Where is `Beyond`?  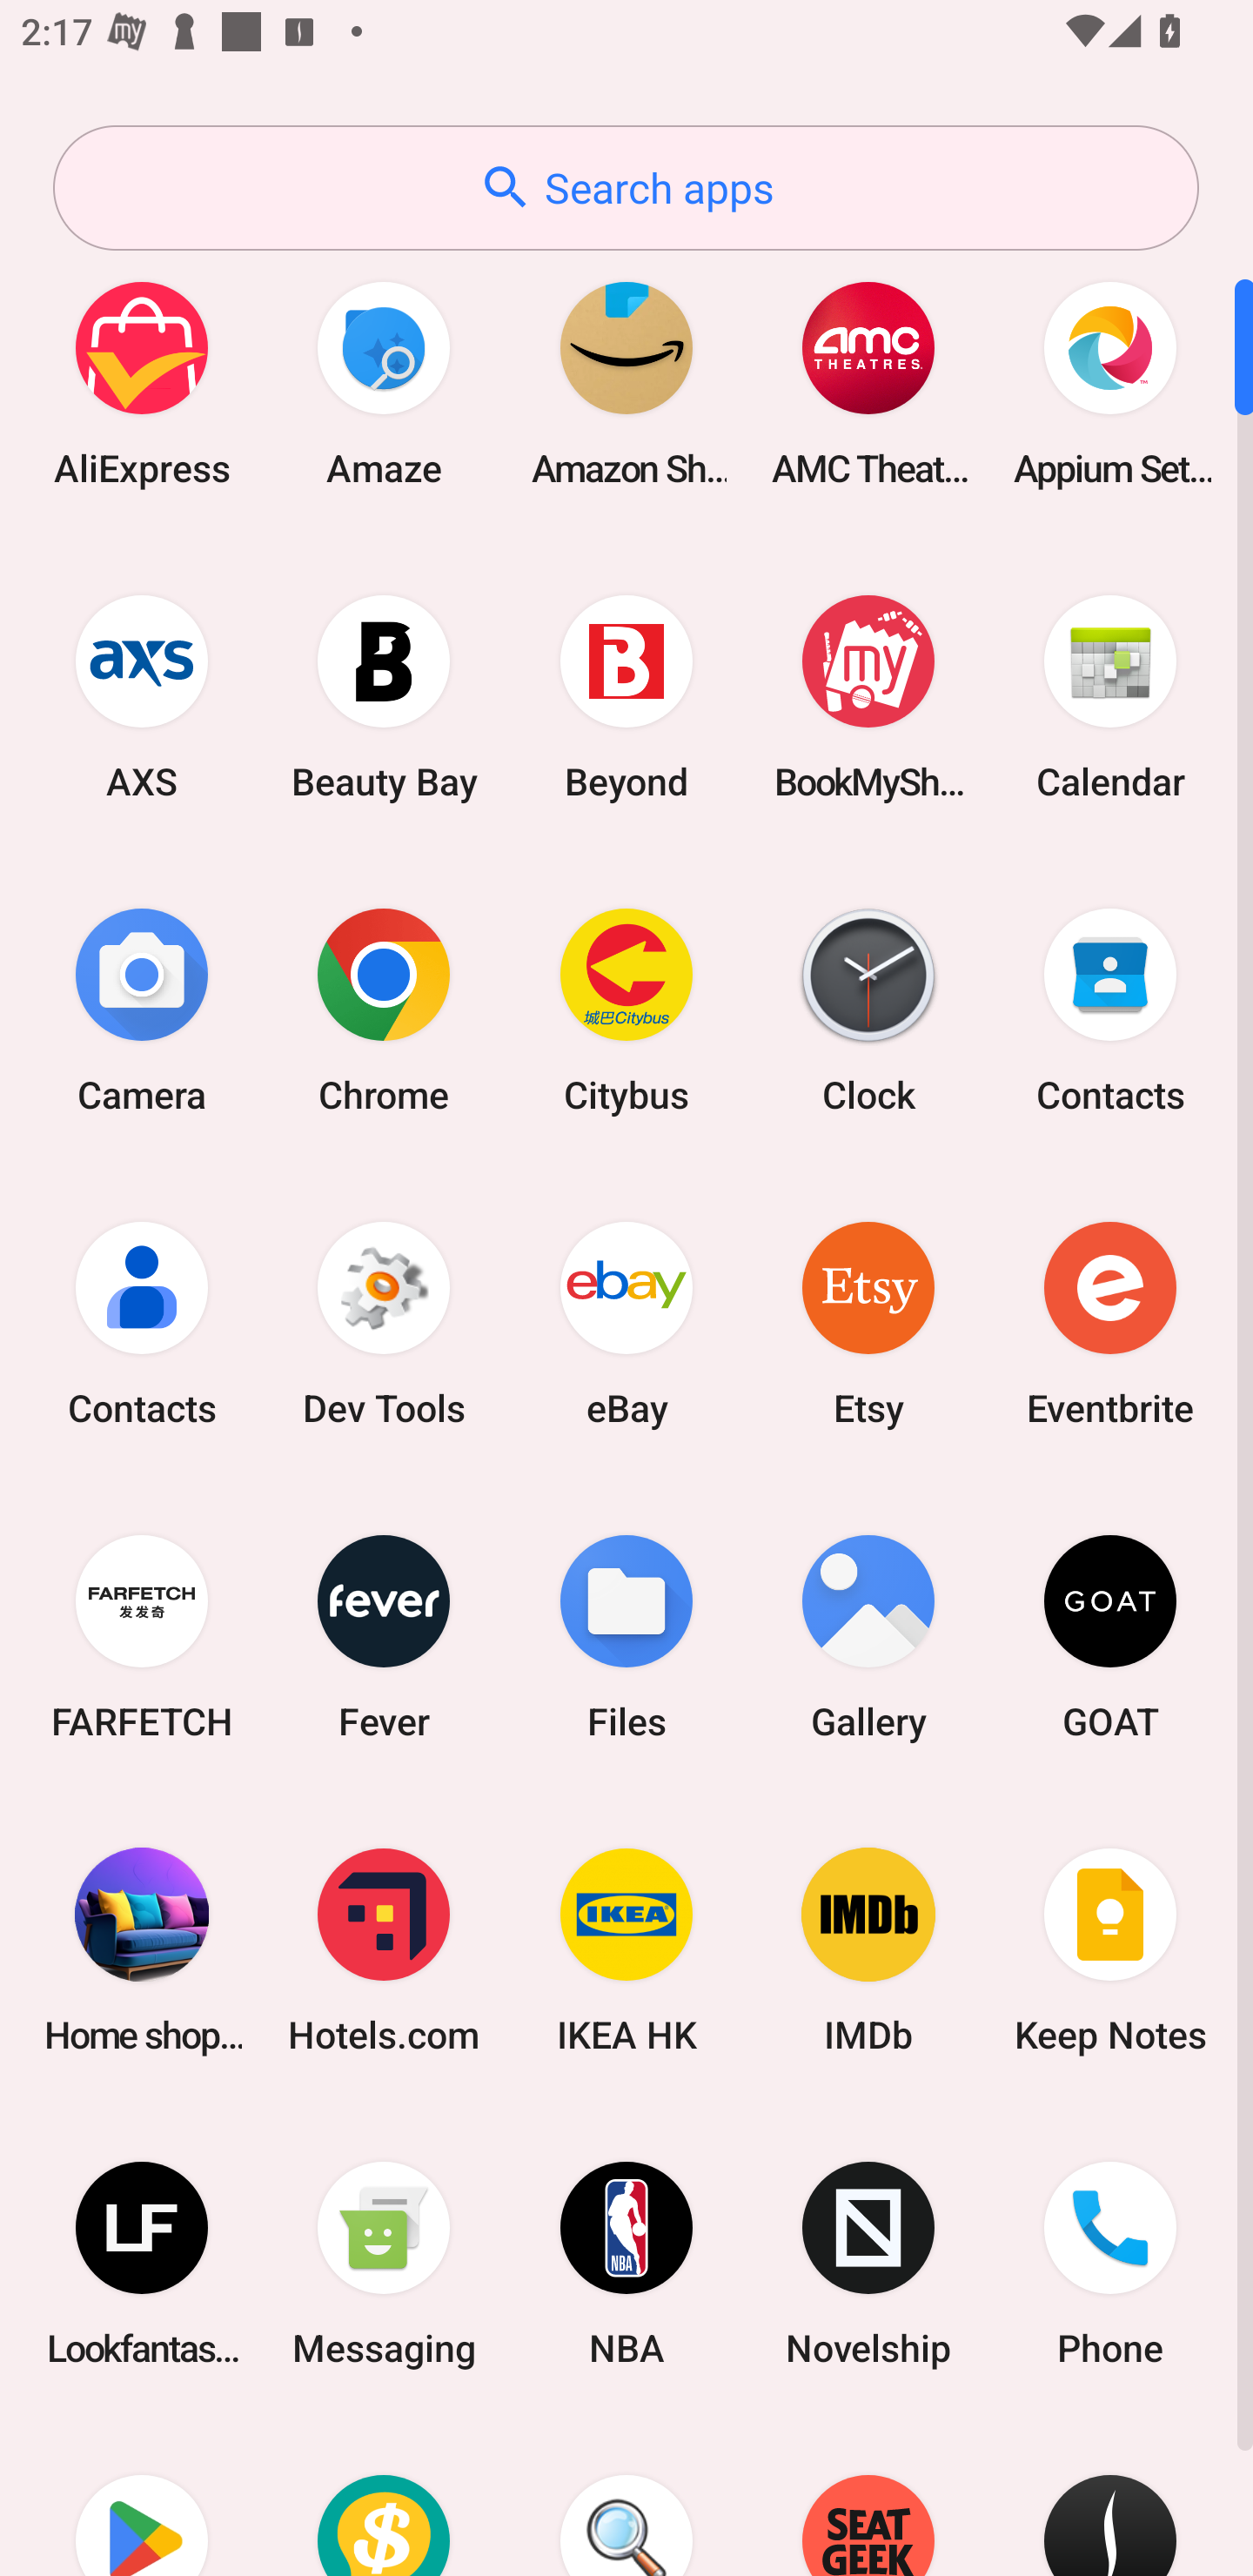
Beyond is located at coordinates (626, 696).